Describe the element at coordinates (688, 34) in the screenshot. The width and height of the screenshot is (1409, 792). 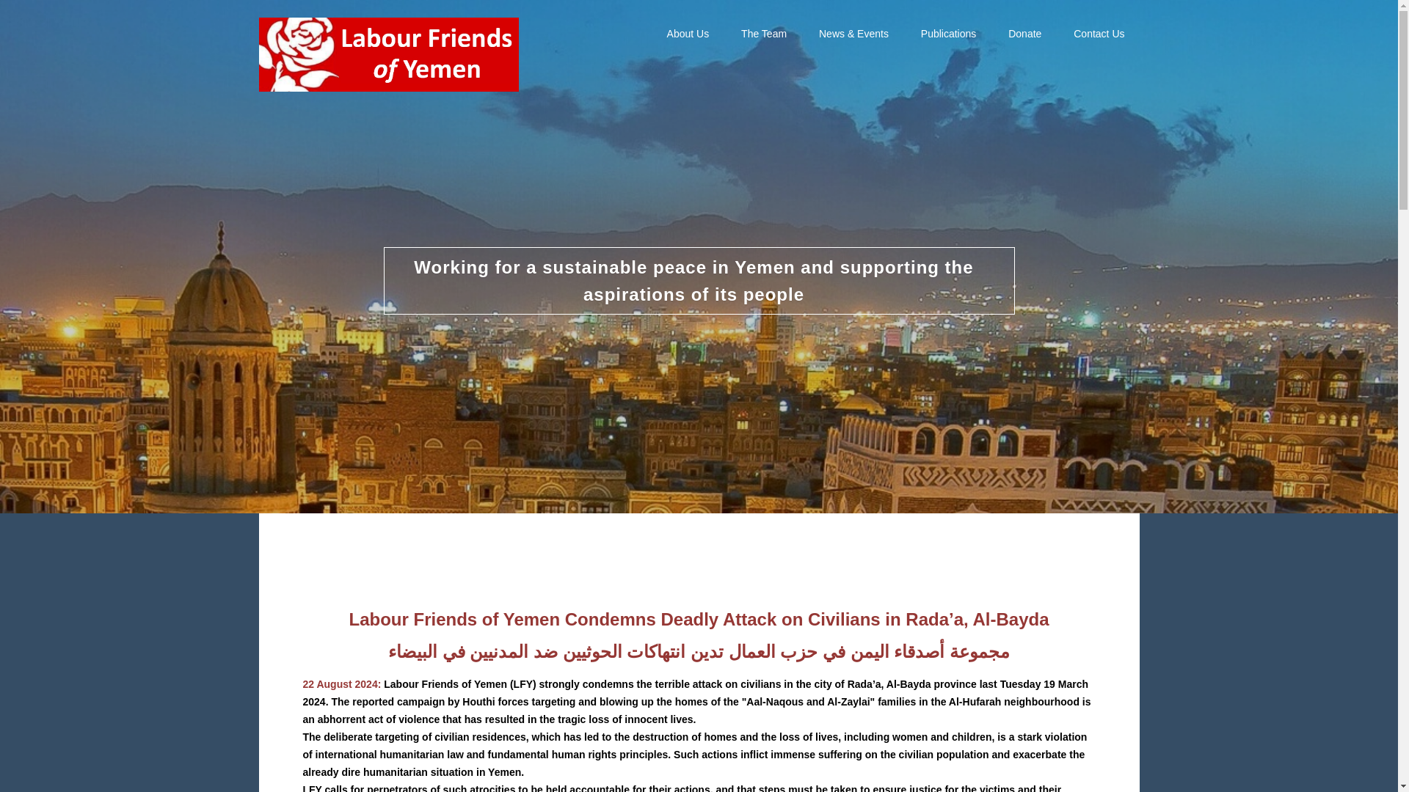
I see `About Us` at that location.